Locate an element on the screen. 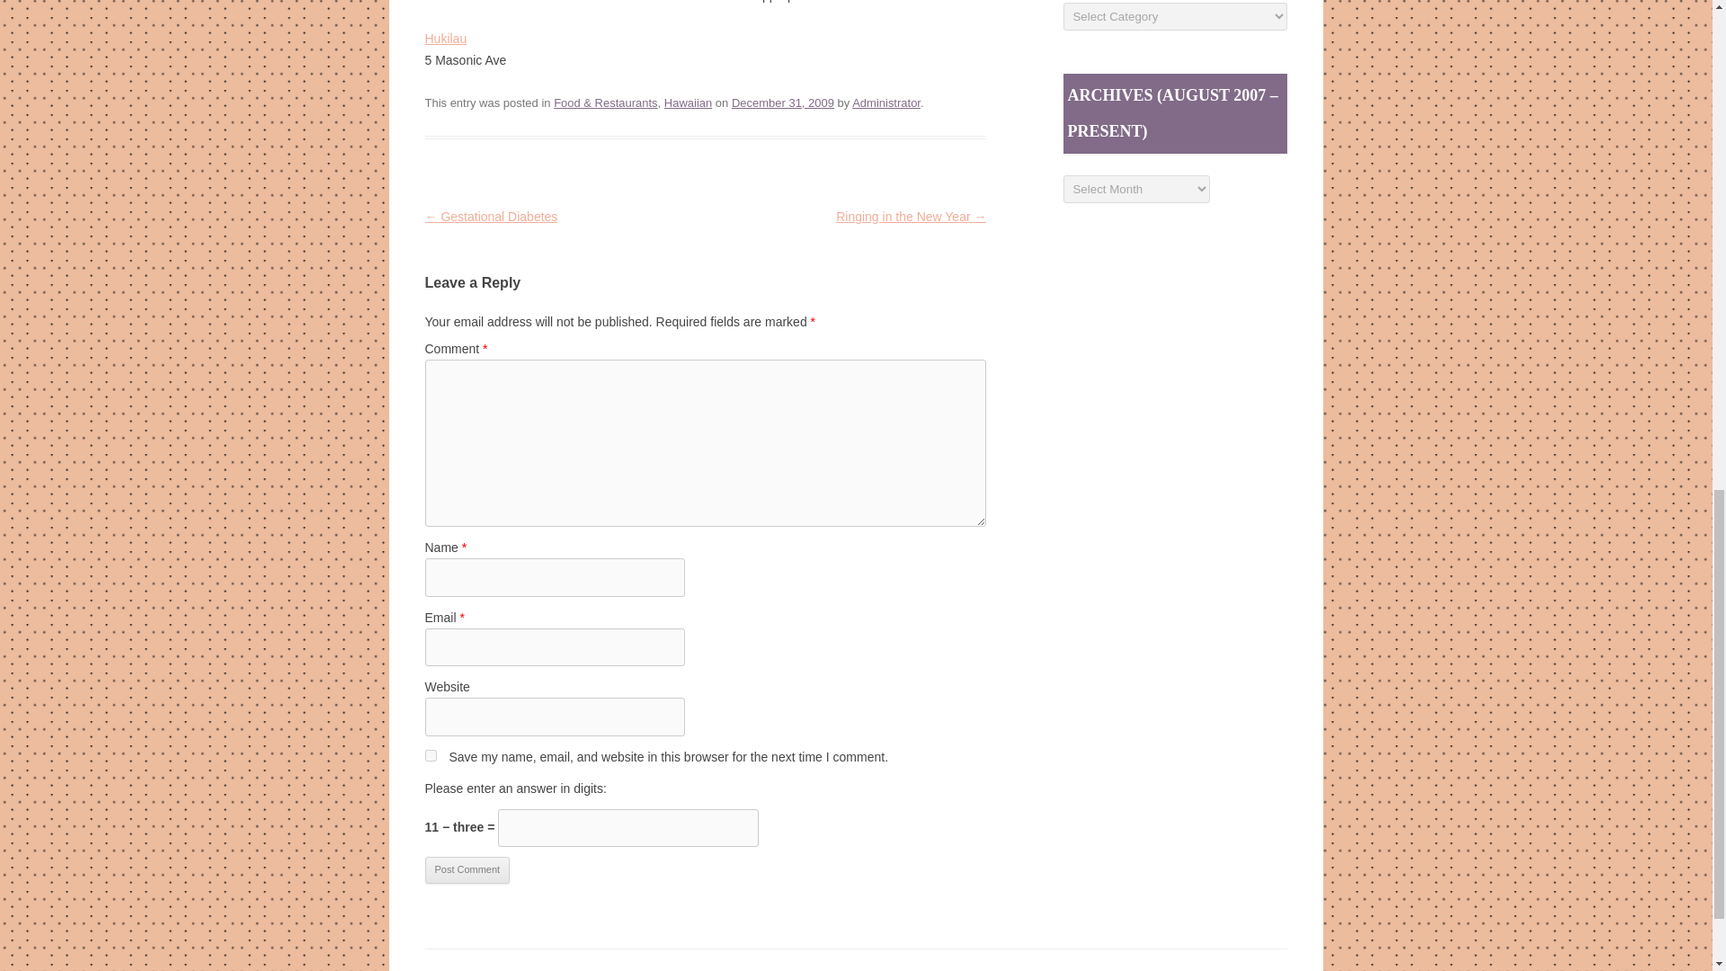 The width and height of the screenshot is (1726, 971). 6:36 pm is located at coordinates (782, 102).